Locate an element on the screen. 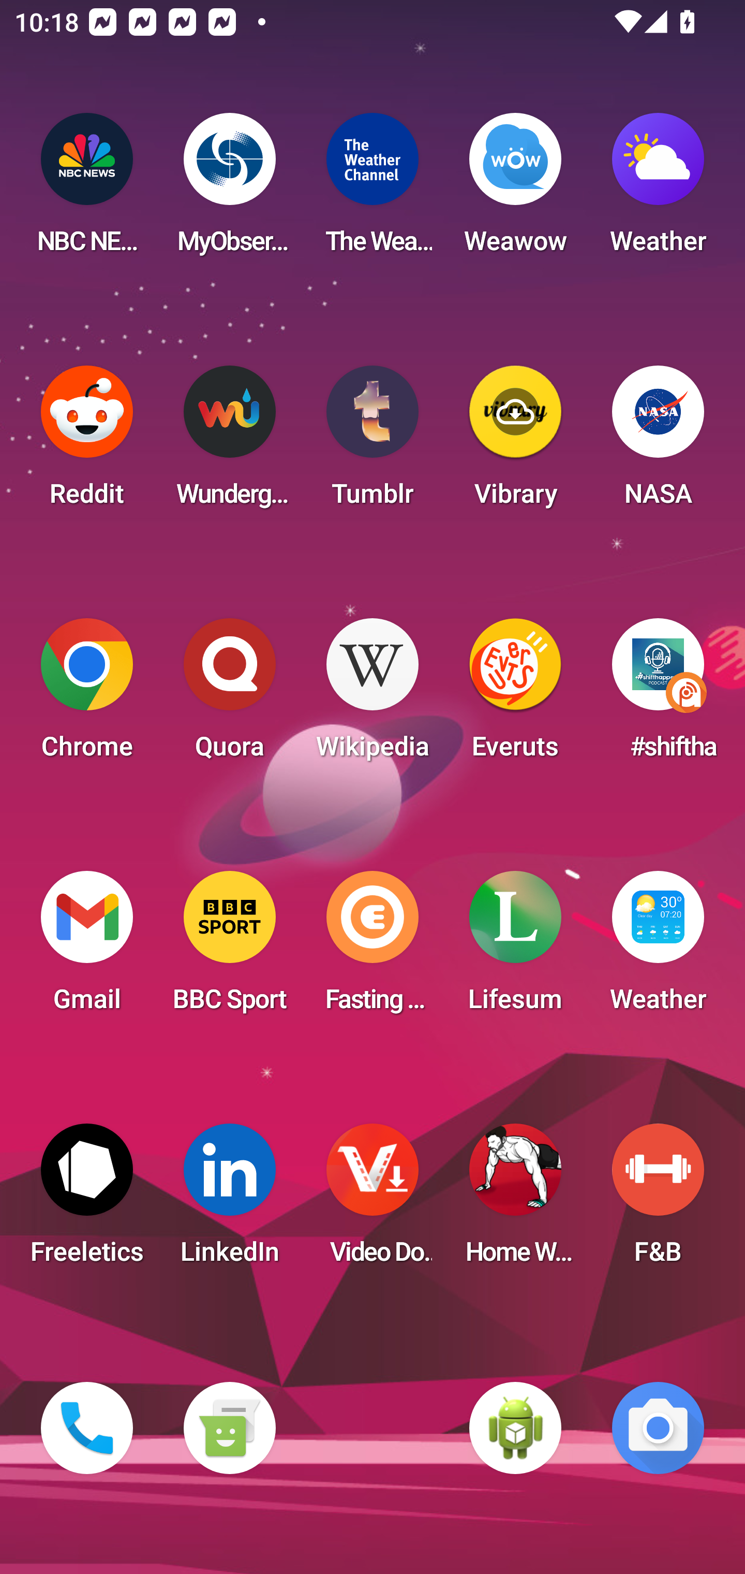 The width and height of the screenshot is (745, 1574). Tumblr is located at coordinates (373, 442).